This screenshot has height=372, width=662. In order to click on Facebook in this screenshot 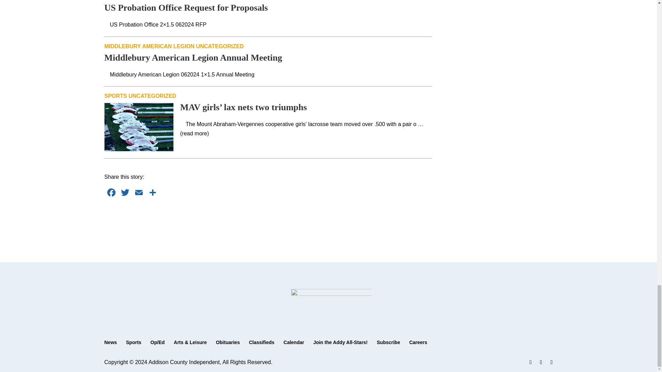, I will do `click(111, 193)`.